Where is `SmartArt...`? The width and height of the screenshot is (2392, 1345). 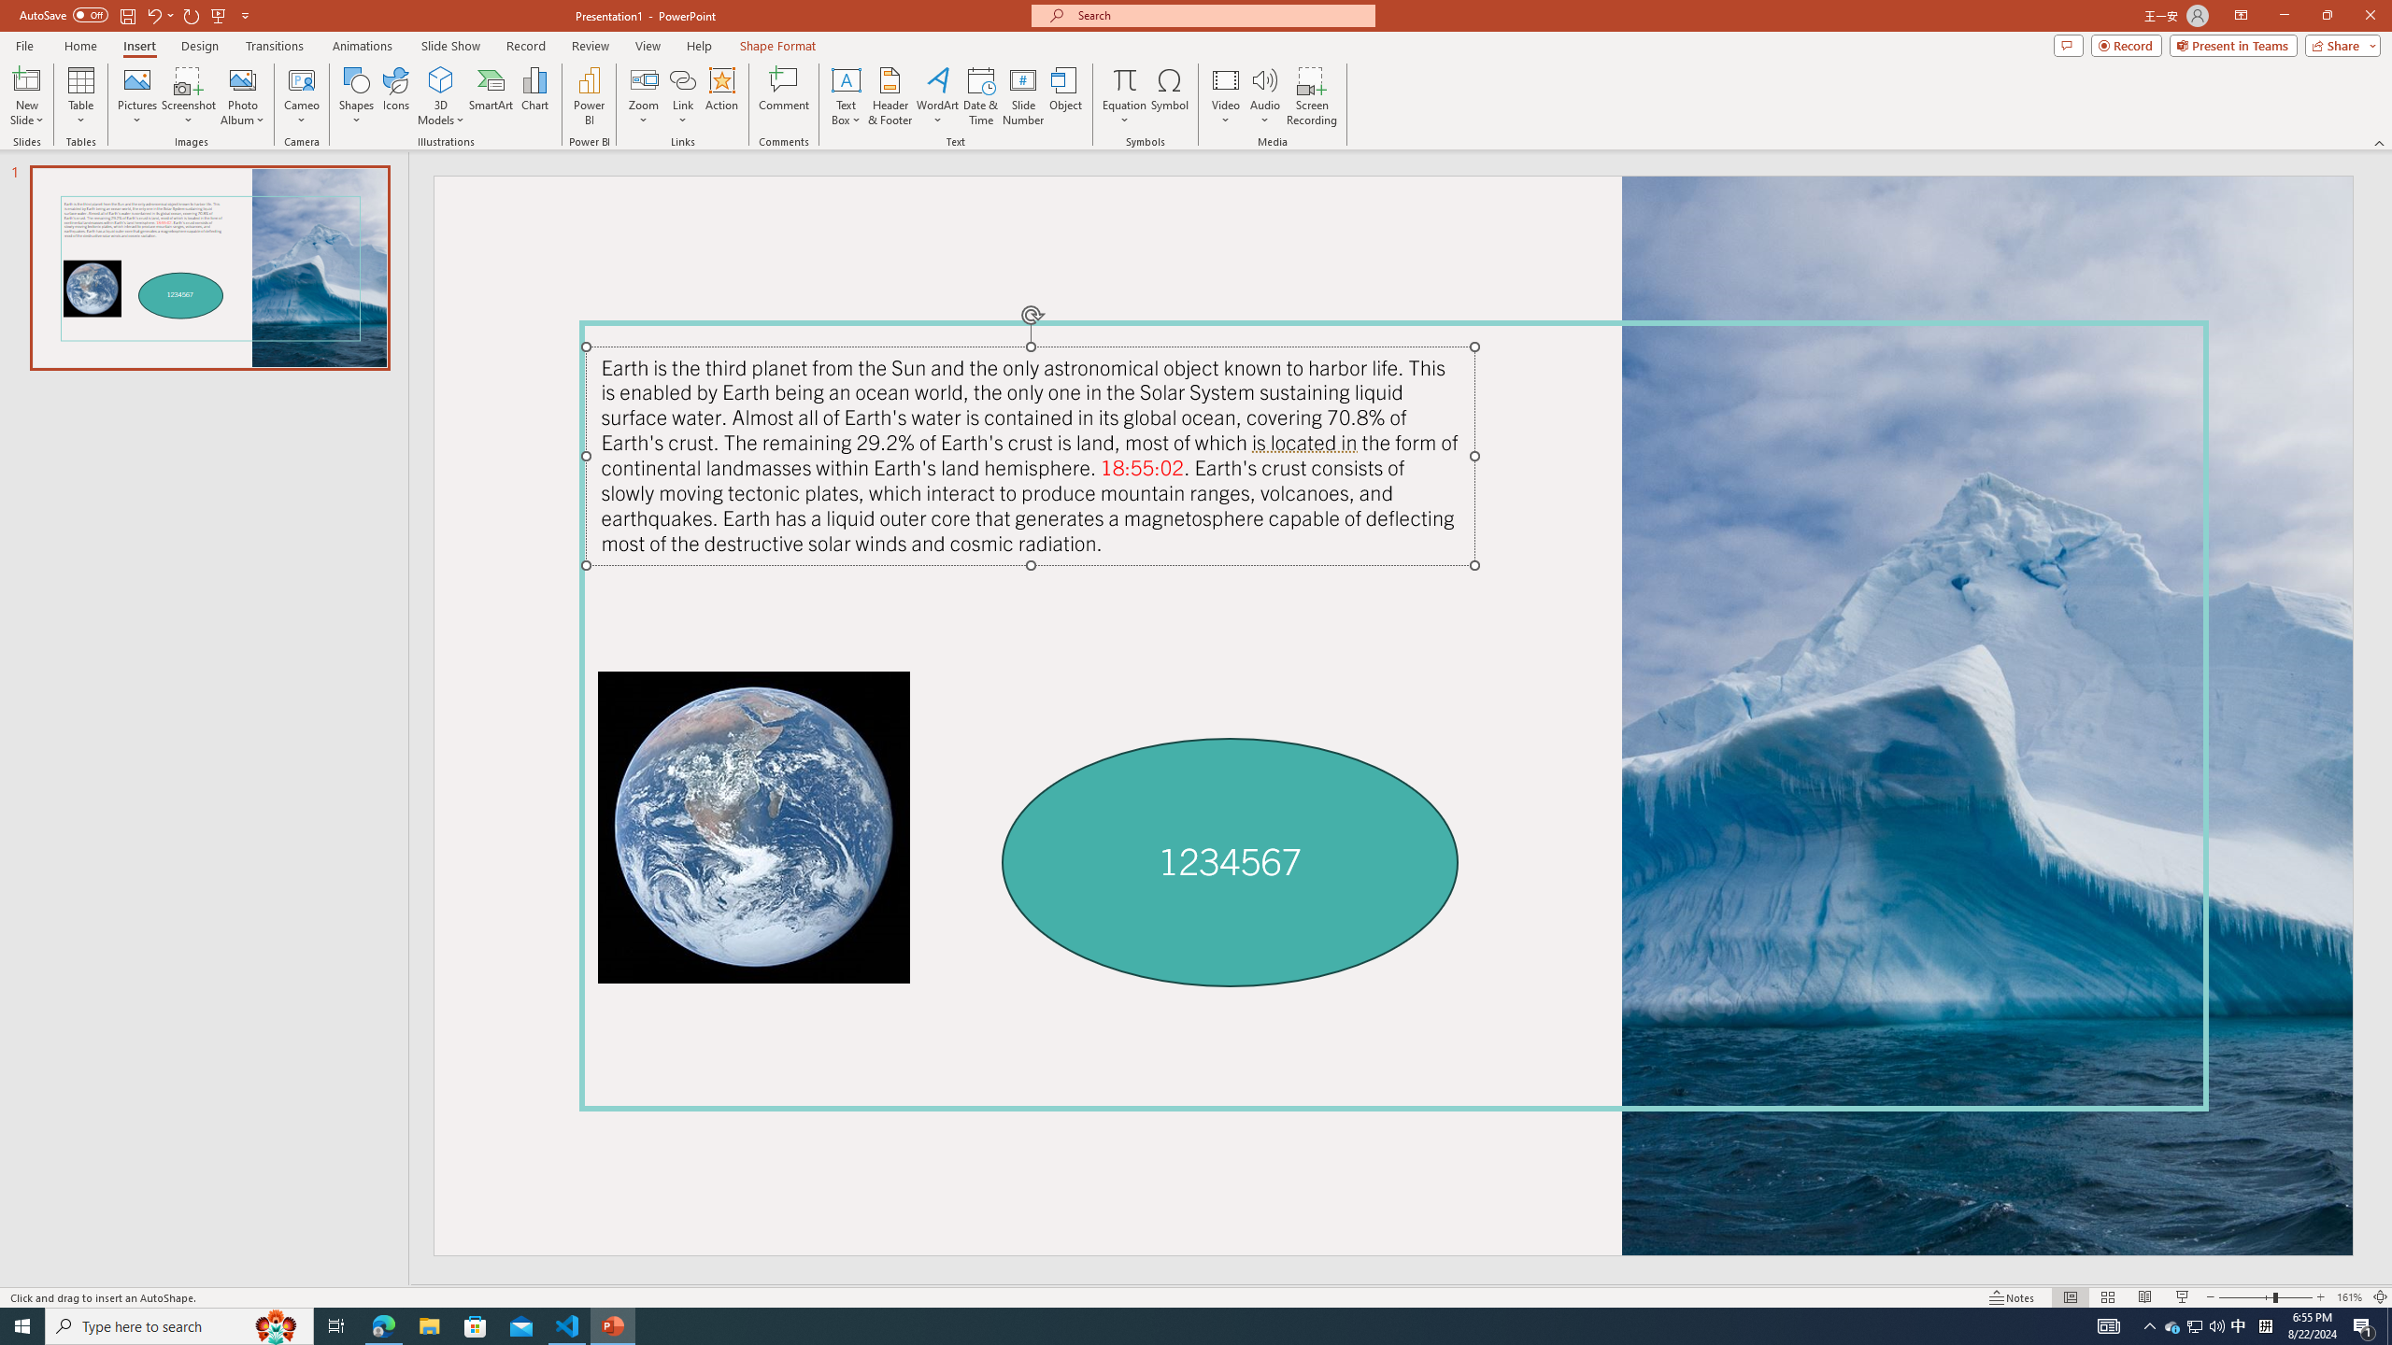
SmartArt... is located at coordinates (491, 96).